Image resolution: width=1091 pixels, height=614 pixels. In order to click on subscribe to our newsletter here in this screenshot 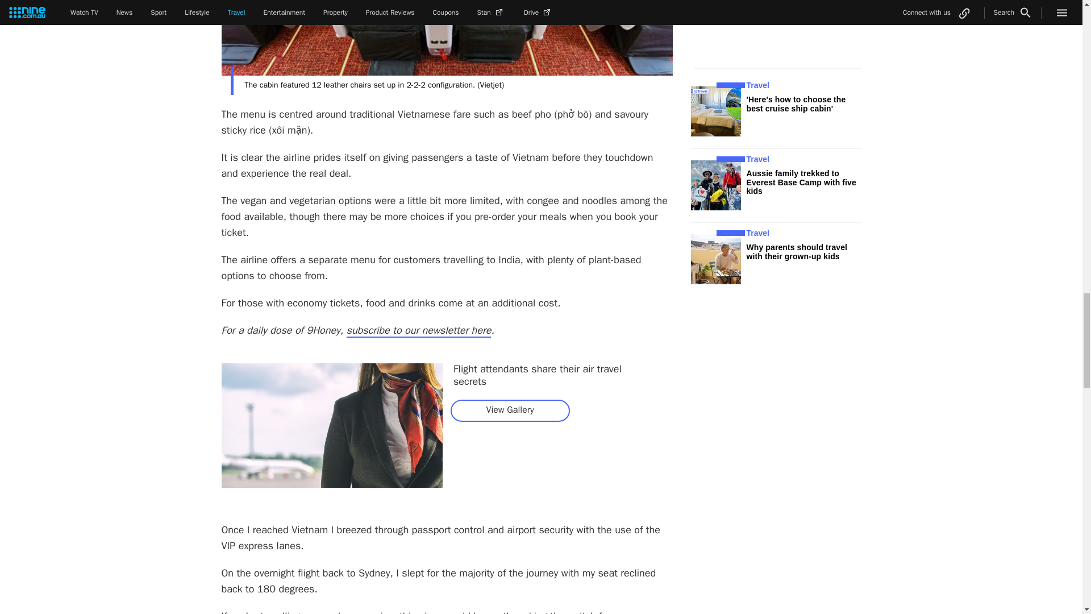, I will do `click(419, 331)`.